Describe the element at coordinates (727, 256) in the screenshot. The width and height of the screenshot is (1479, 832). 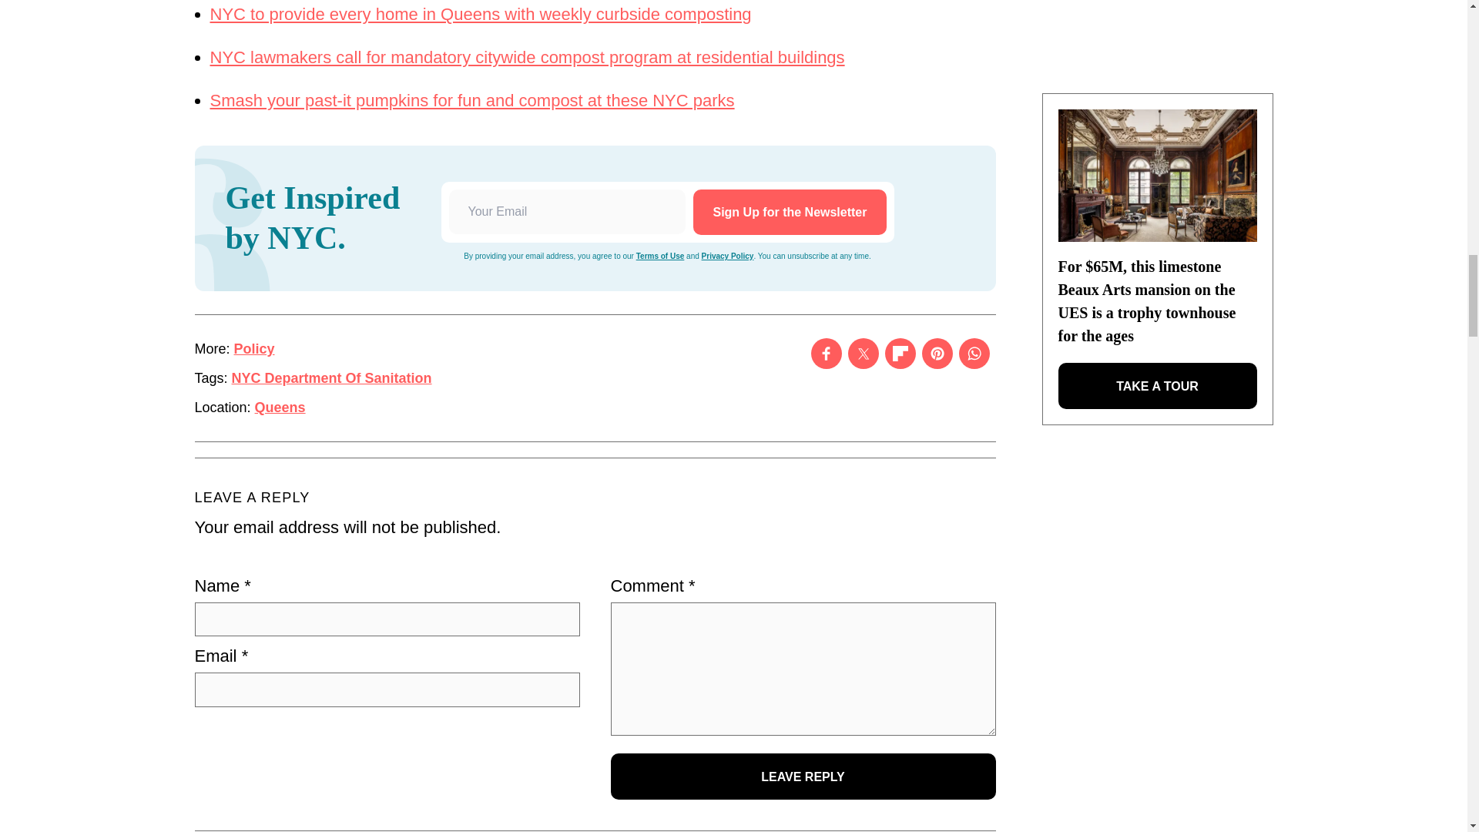
I see `Privacy Policy` at that location.